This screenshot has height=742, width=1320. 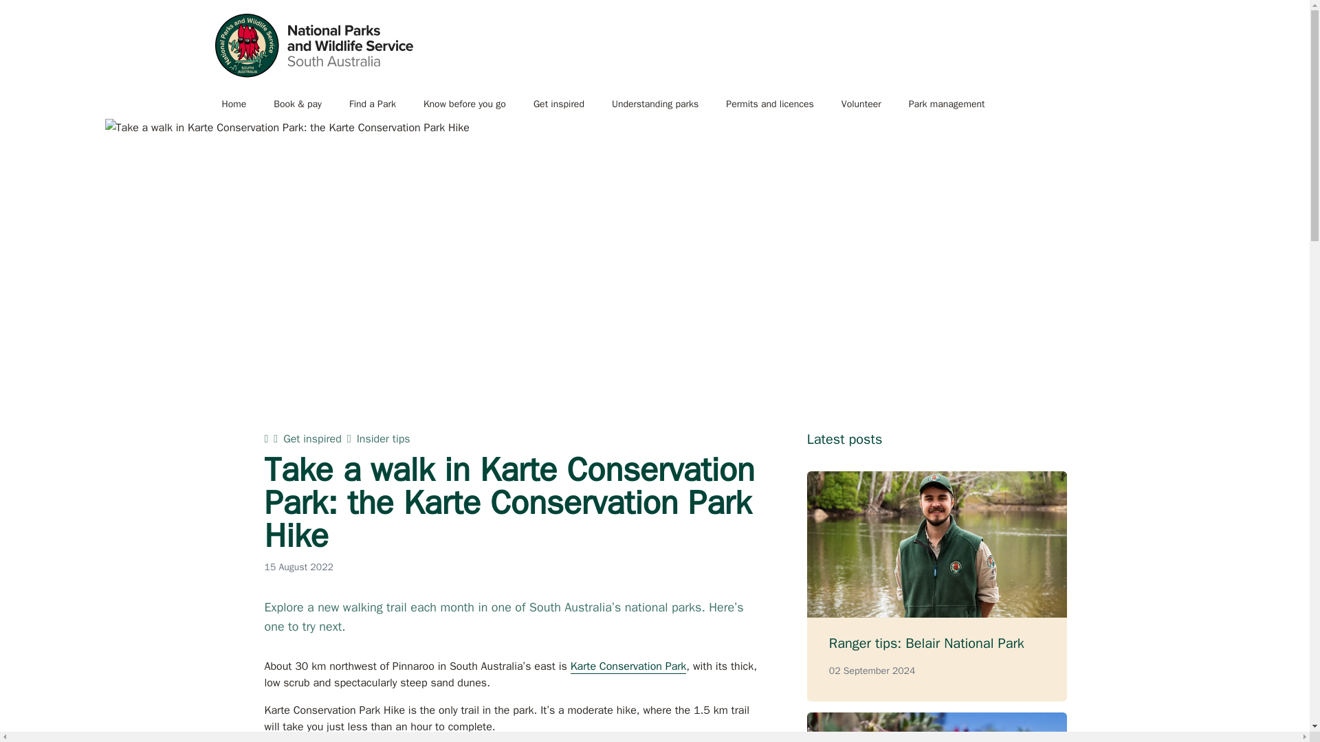 What do you see at coordinates (558, 104) in the screenshot?
I see `Get inspired` at bounding box center [558, 104].